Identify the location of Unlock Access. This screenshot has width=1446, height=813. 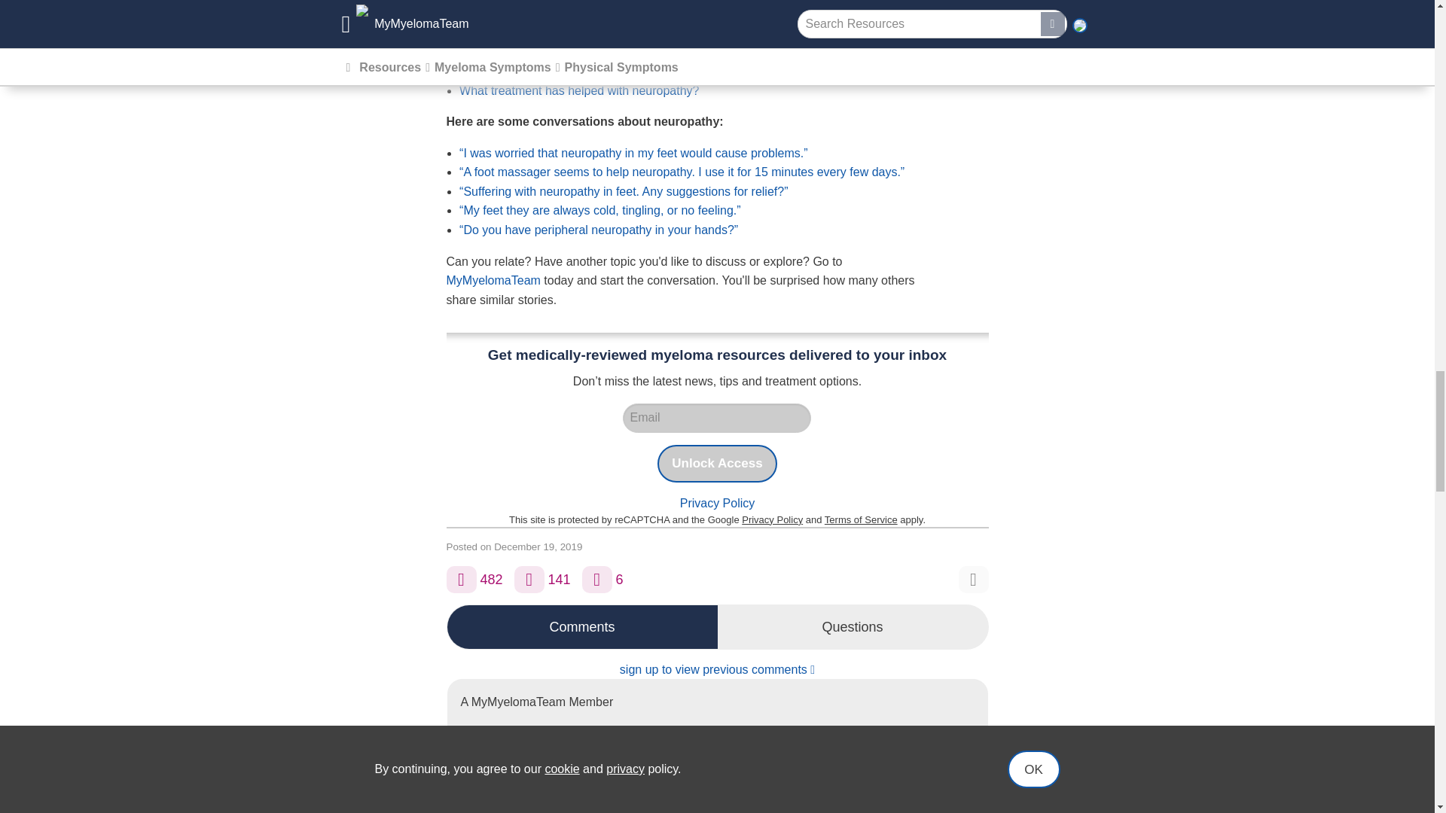
(717, 464).